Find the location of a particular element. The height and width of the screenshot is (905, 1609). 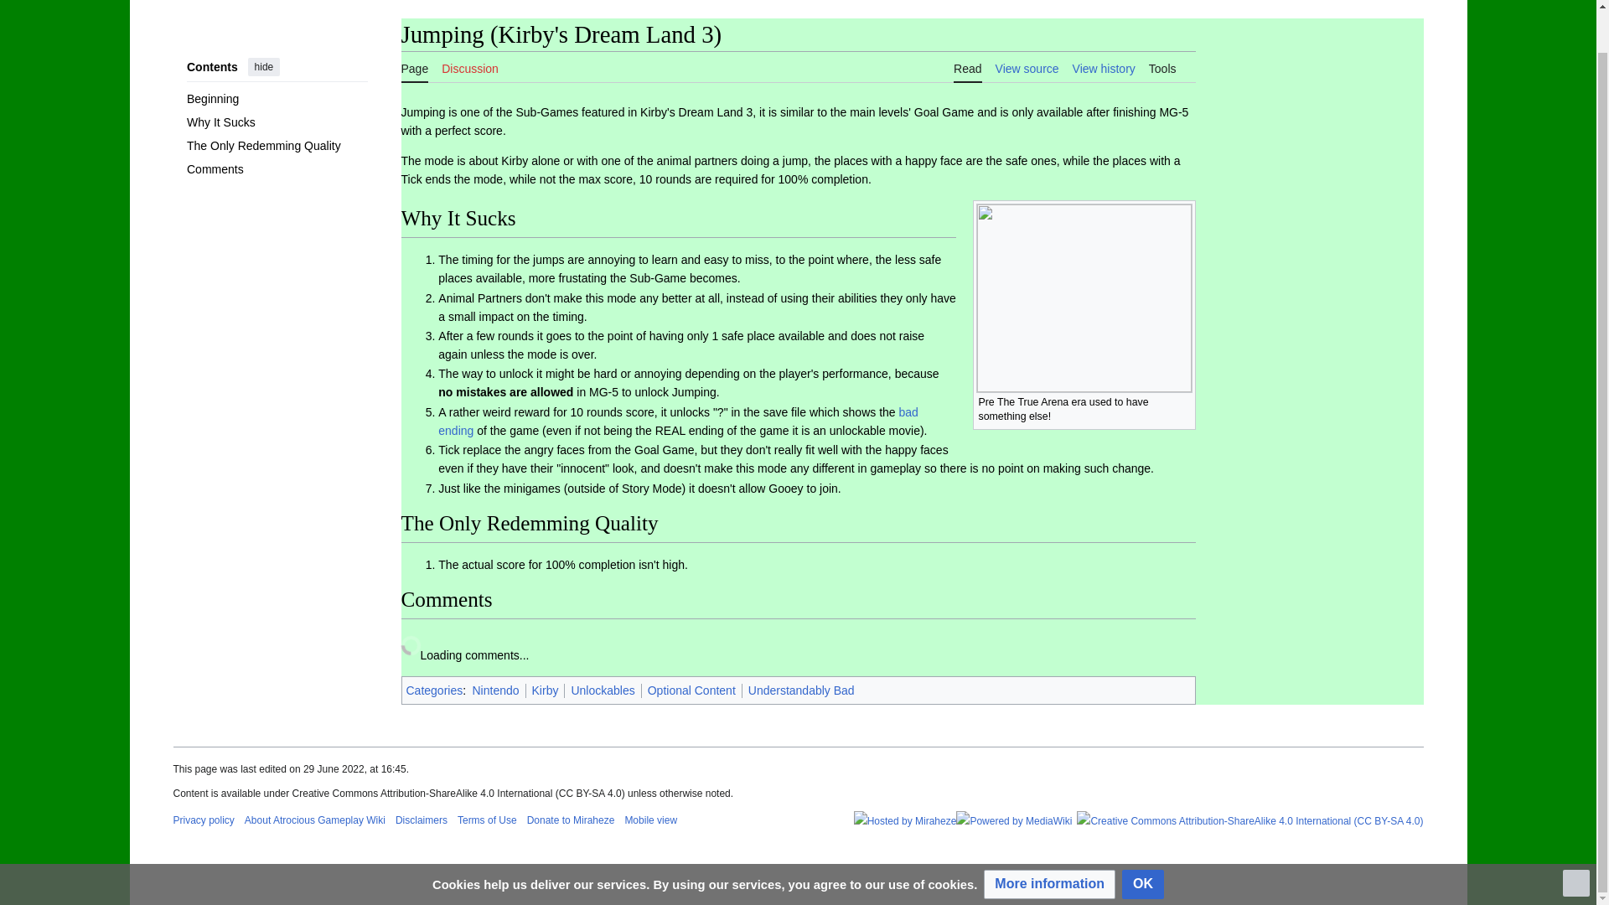

View history is located at coordinates (1105, 67).